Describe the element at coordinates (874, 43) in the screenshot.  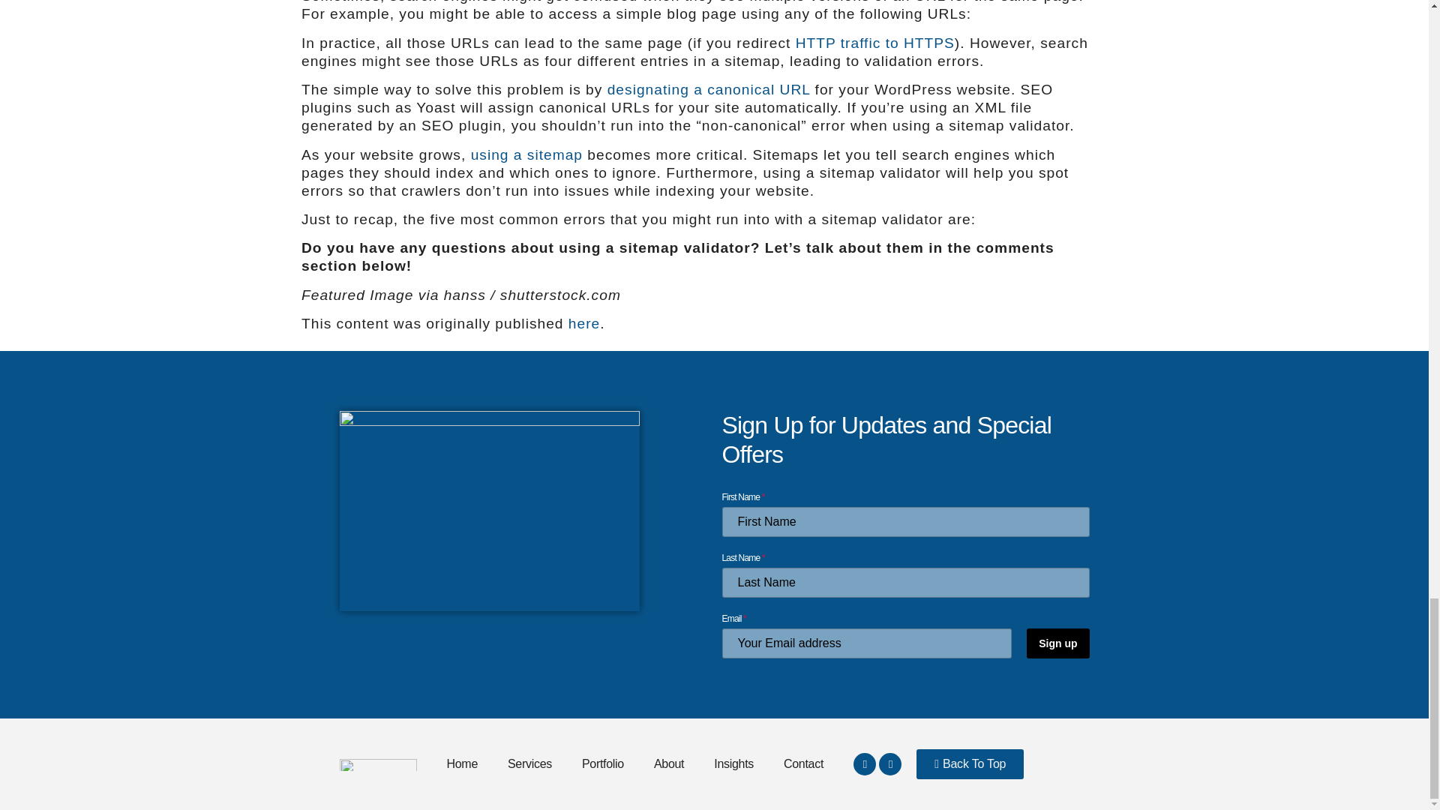
I see `HTTP traffic to HTTPS` at that location.